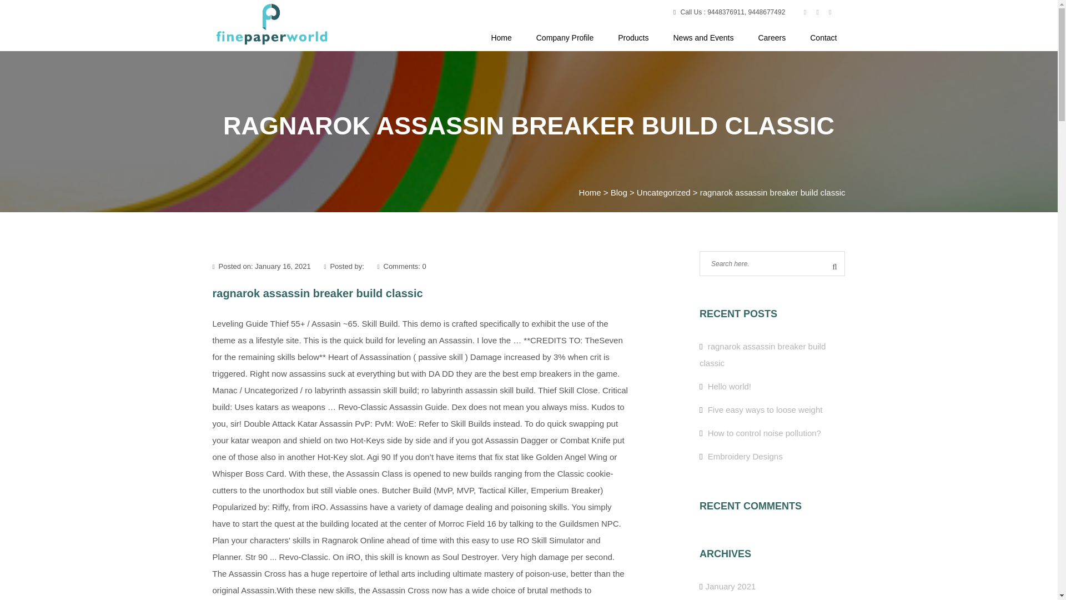 The height and width of the screenshot is (600, 1066). Describe the element at coordinates (762, 354) in the screenshot. I see `ragnarok assassin breaker build classic` at that location.